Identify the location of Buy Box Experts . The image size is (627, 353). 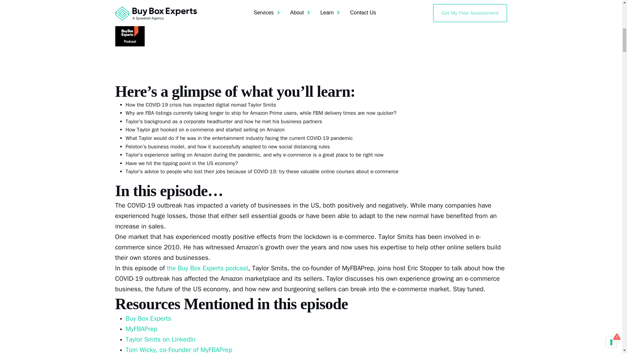
(149, 318).